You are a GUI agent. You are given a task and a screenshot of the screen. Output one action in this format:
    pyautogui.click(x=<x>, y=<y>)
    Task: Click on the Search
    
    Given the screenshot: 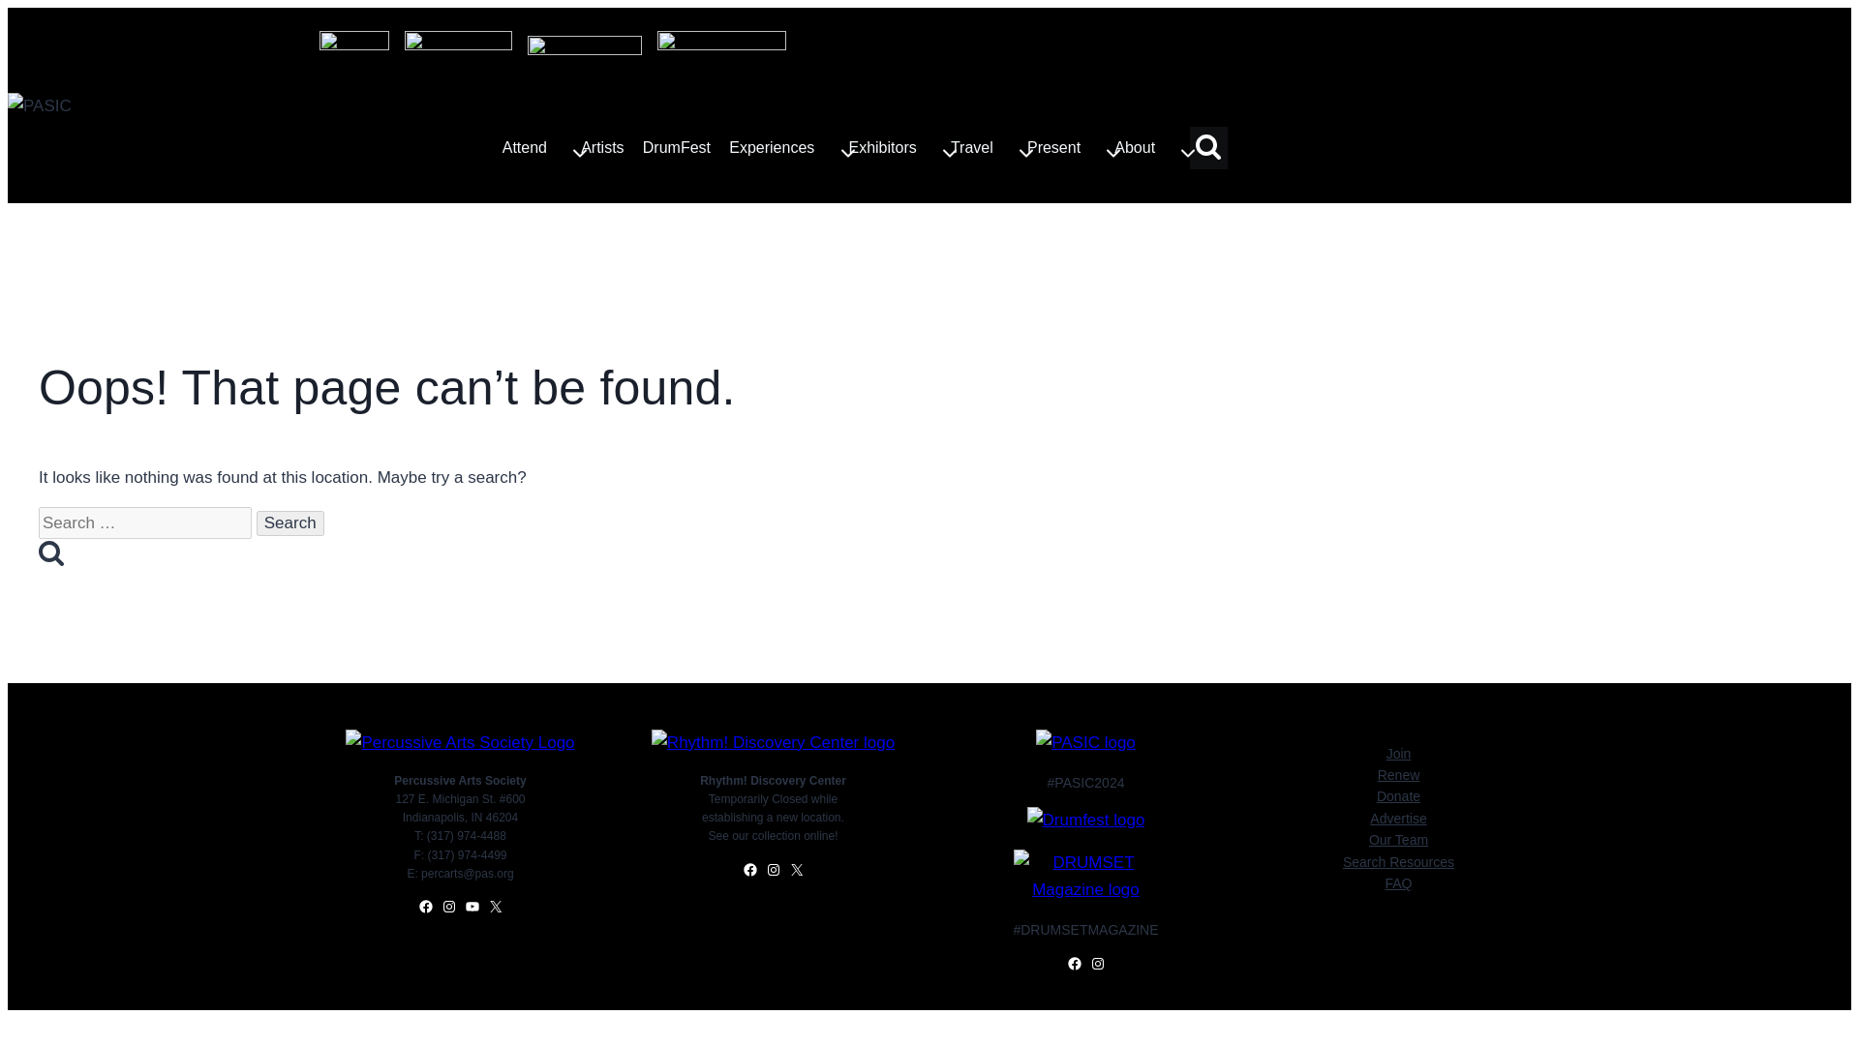 What is the action you would take?
    pyautogui.click(x=1208, y=146)
    